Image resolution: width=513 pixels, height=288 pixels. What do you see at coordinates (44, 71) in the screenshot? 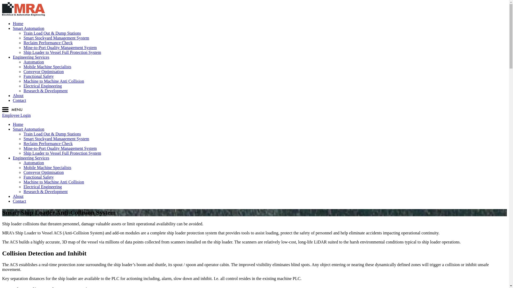
I see `Conveyor Optimisation` at bounding box center [44, 71].